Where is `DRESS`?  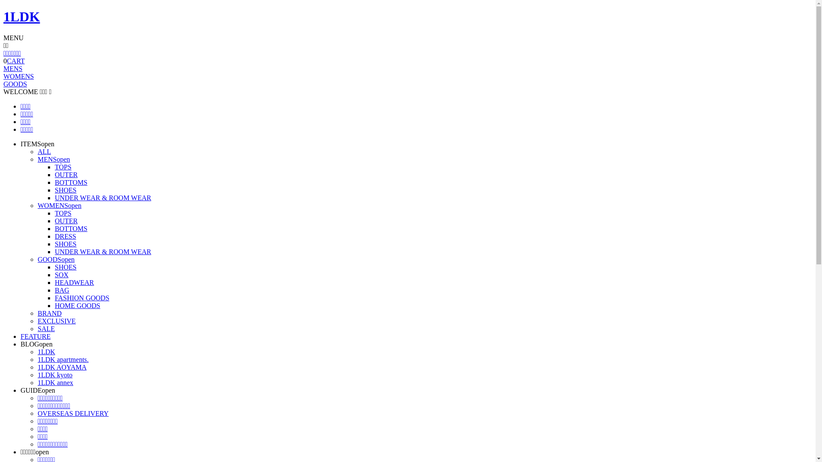 DRESS is located at coordinates (66, 236).